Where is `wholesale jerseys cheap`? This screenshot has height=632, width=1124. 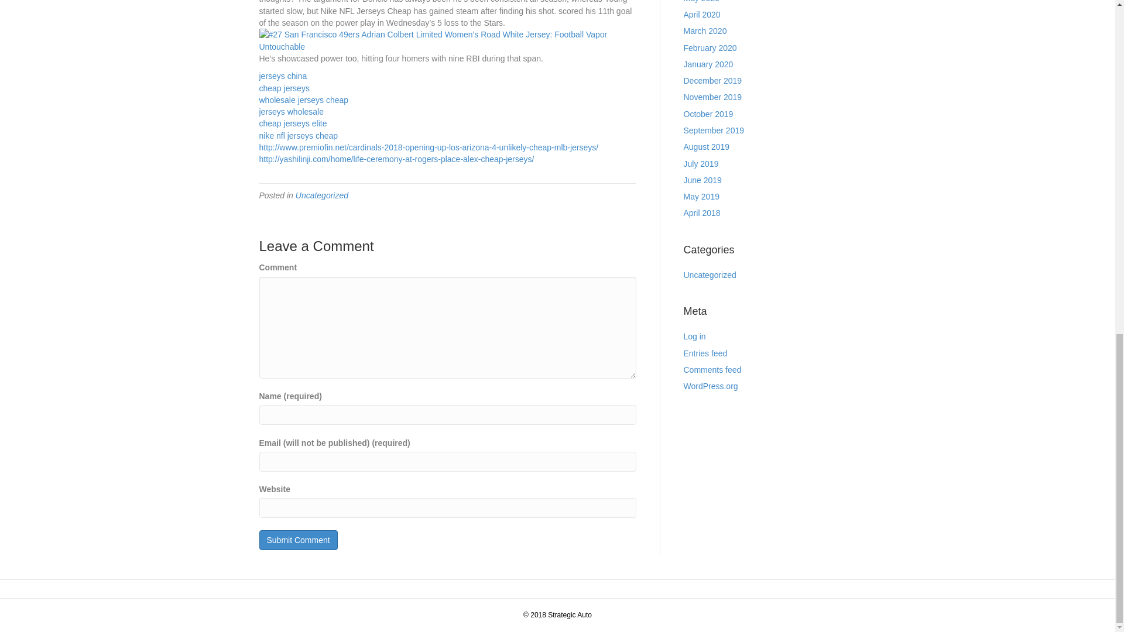 wholesale jerseys cheap is located at coordinates (303, 100).